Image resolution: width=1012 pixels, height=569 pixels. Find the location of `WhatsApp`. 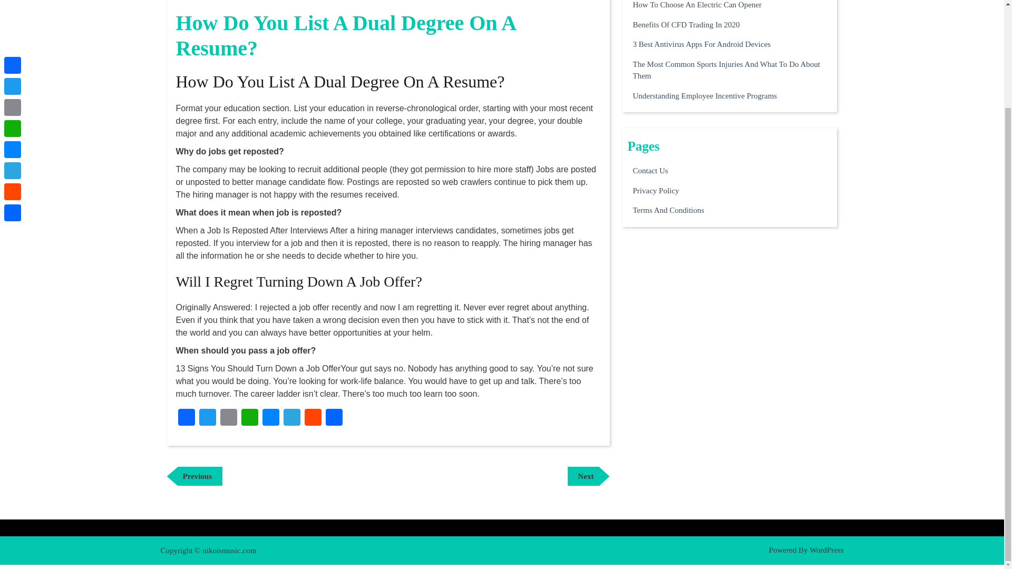

WhatsApp is located at coordinates (313, 418).